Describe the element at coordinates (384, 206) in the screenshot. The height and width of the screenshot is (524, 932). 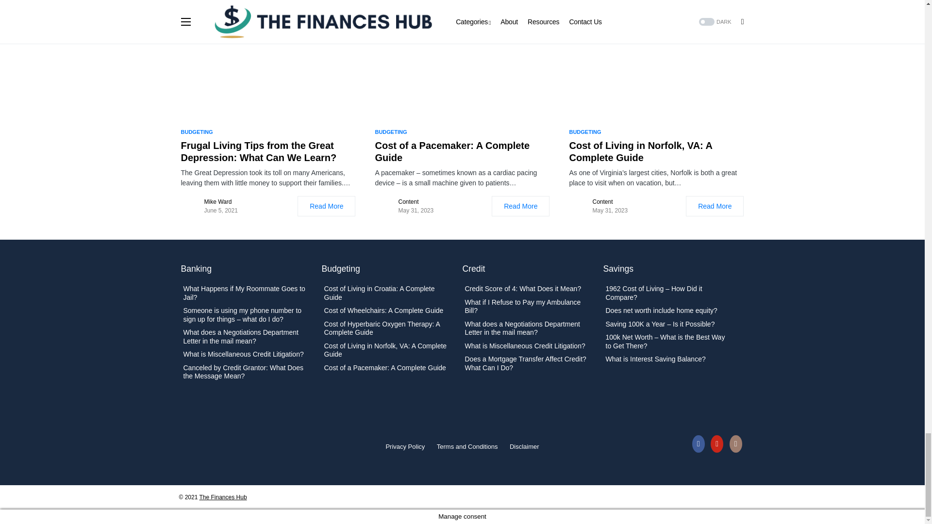
I see `Gravatar for Content` at that location.